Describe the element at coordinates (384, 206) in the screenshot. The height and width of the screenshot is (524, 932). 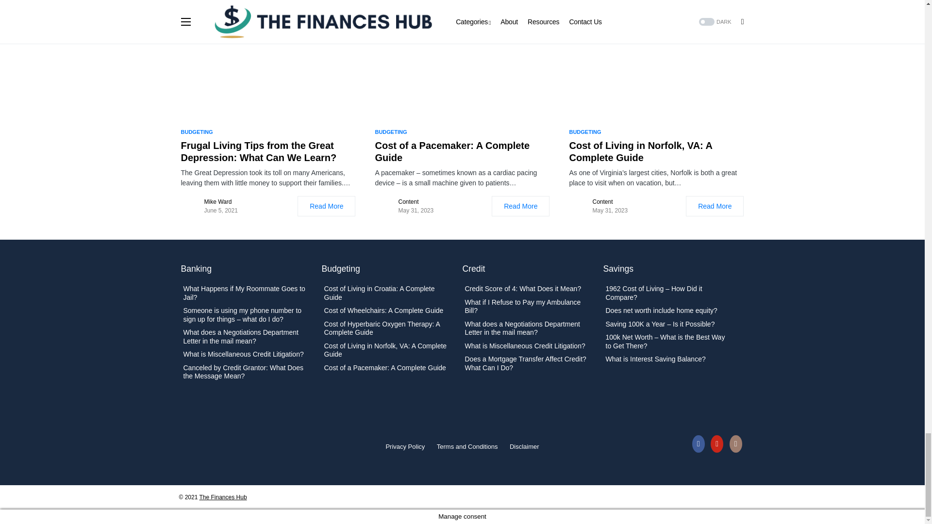
I see `Gravatar for Content` at that location.